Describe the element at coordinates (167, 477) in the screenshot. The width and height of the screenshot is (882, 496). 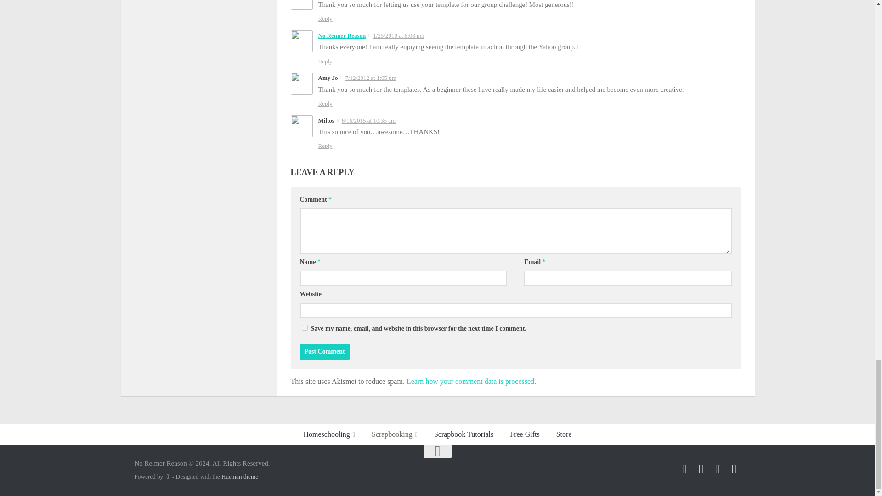
I see `Powered by WordPress` at that location.